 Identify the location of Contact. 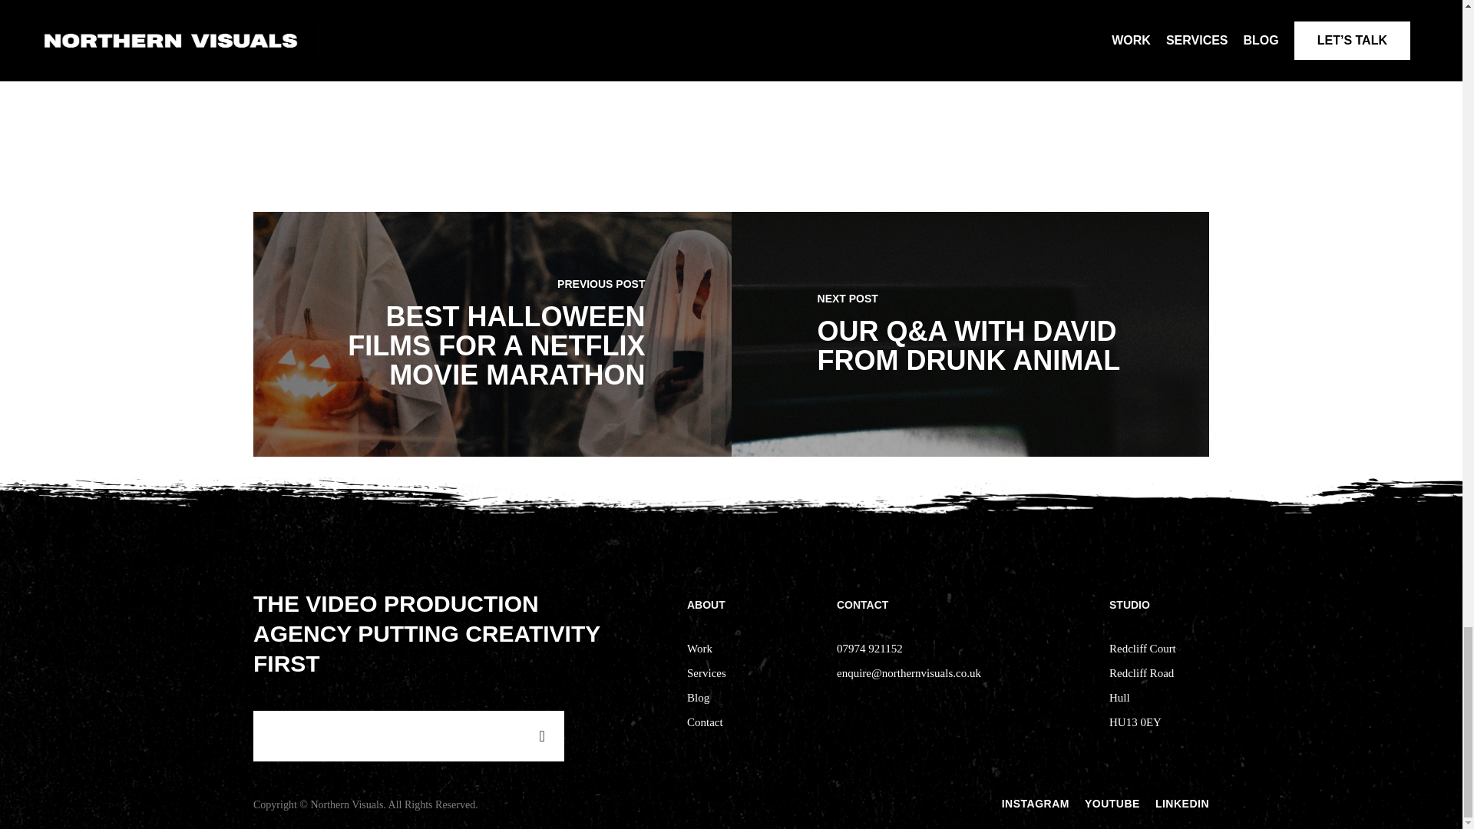
(705, 722).